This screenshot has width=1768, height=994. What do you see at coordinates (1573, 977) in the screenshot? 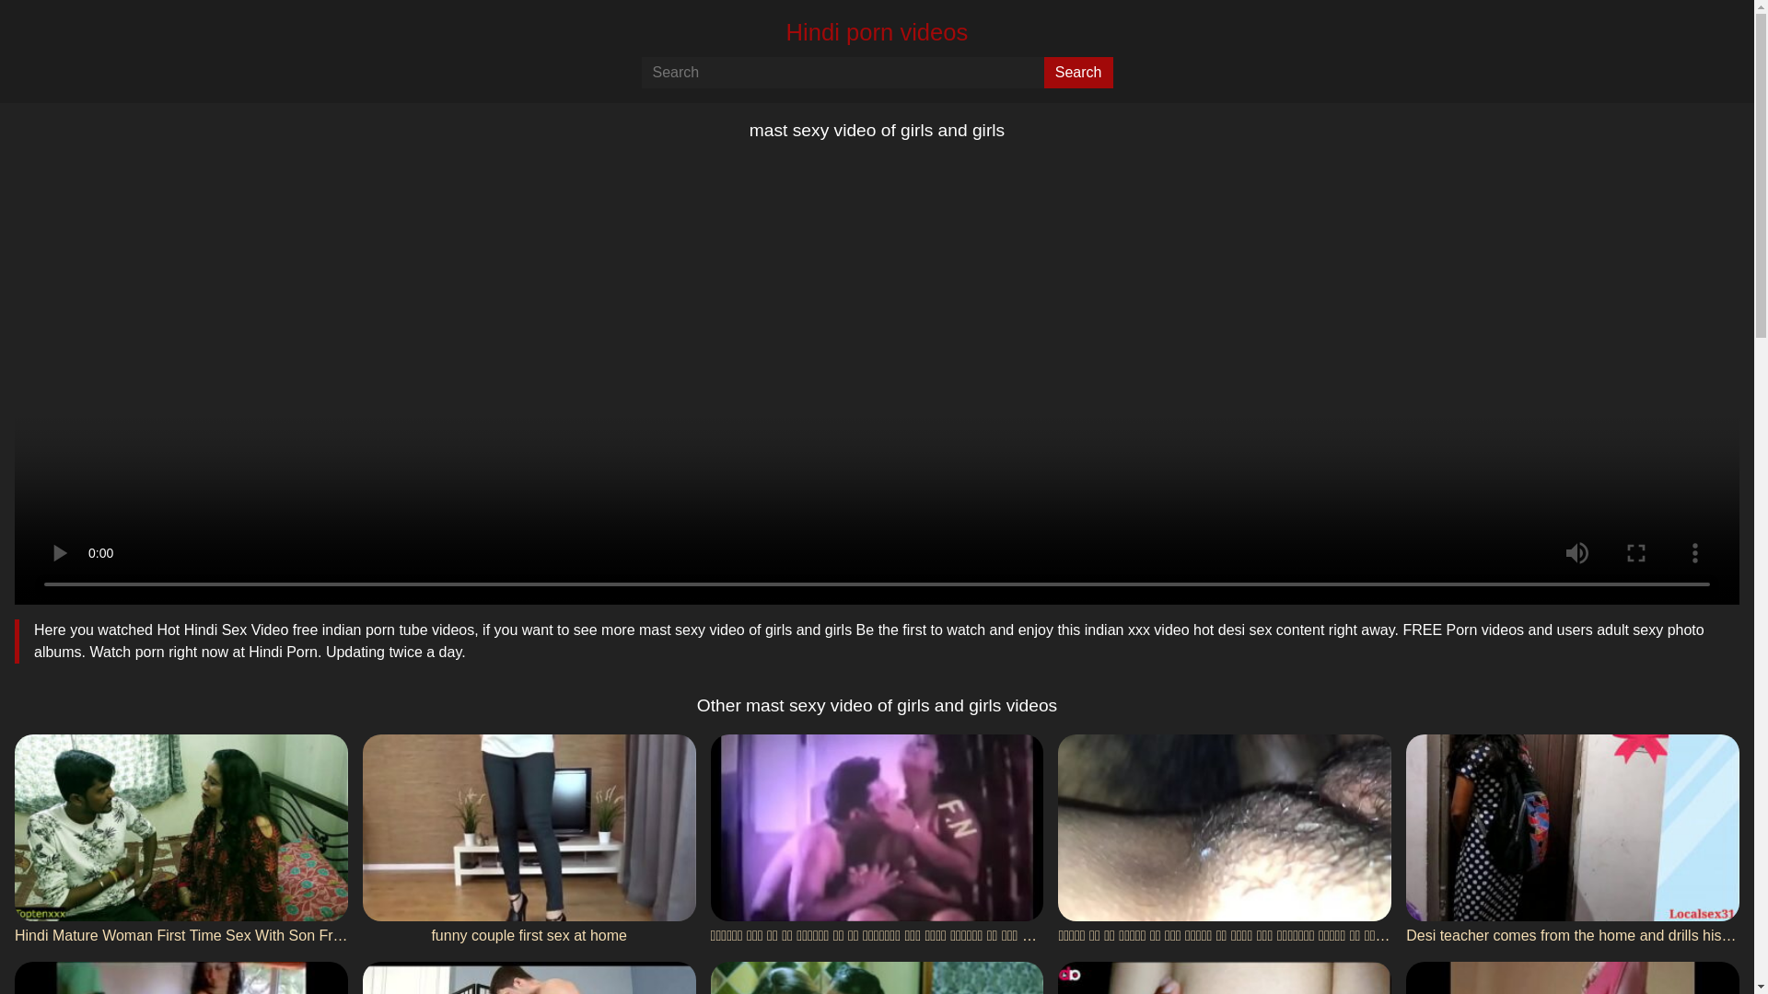
I see `red head teen russian hot babe having hot sex` at bounding box center [1573, 977].